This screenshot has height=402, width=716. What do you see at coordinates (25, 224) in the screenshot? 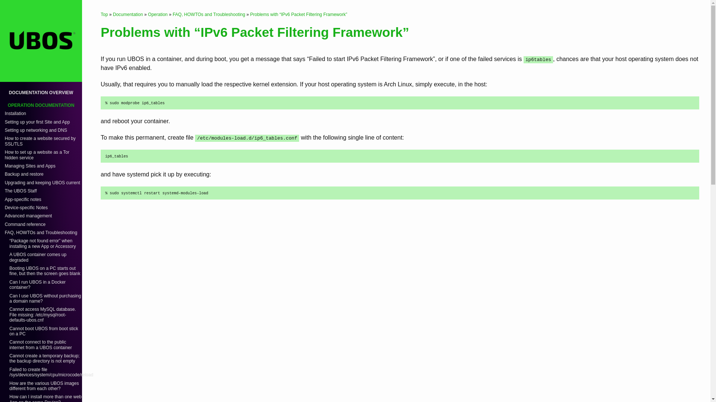
I see `Command reference` at bounding box center [25, 224].